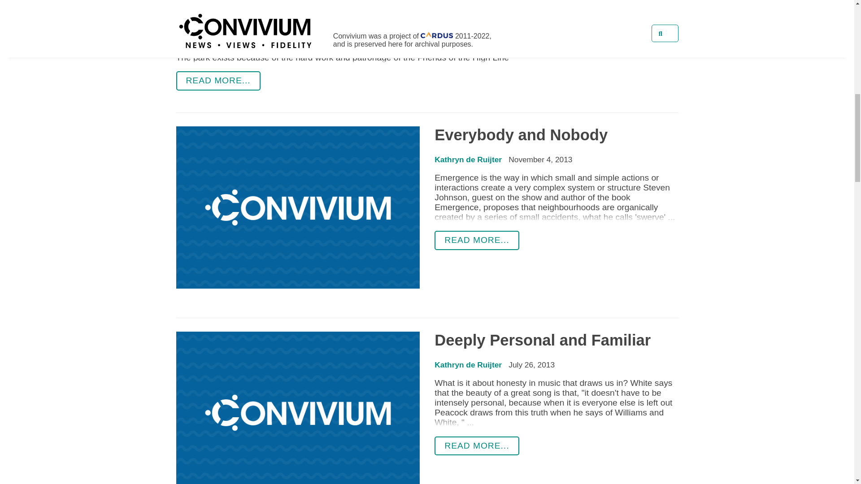 The height and width of the screenshot is (484, 861). Describe the element at coordinates (217, 80) in the screenshot. I see `READ MORE...` at that location.